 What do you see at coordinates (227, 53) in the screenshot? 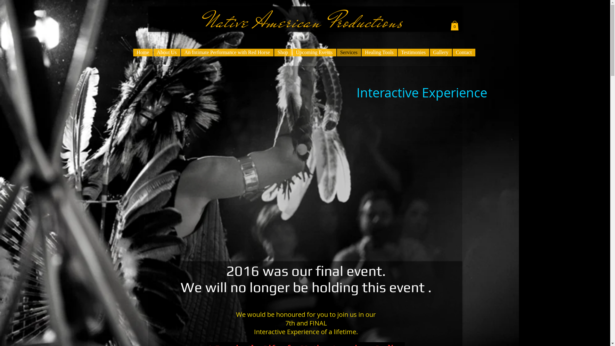
I see `An Intimate Performance with Red Horse` at bounding box center [227, 53].